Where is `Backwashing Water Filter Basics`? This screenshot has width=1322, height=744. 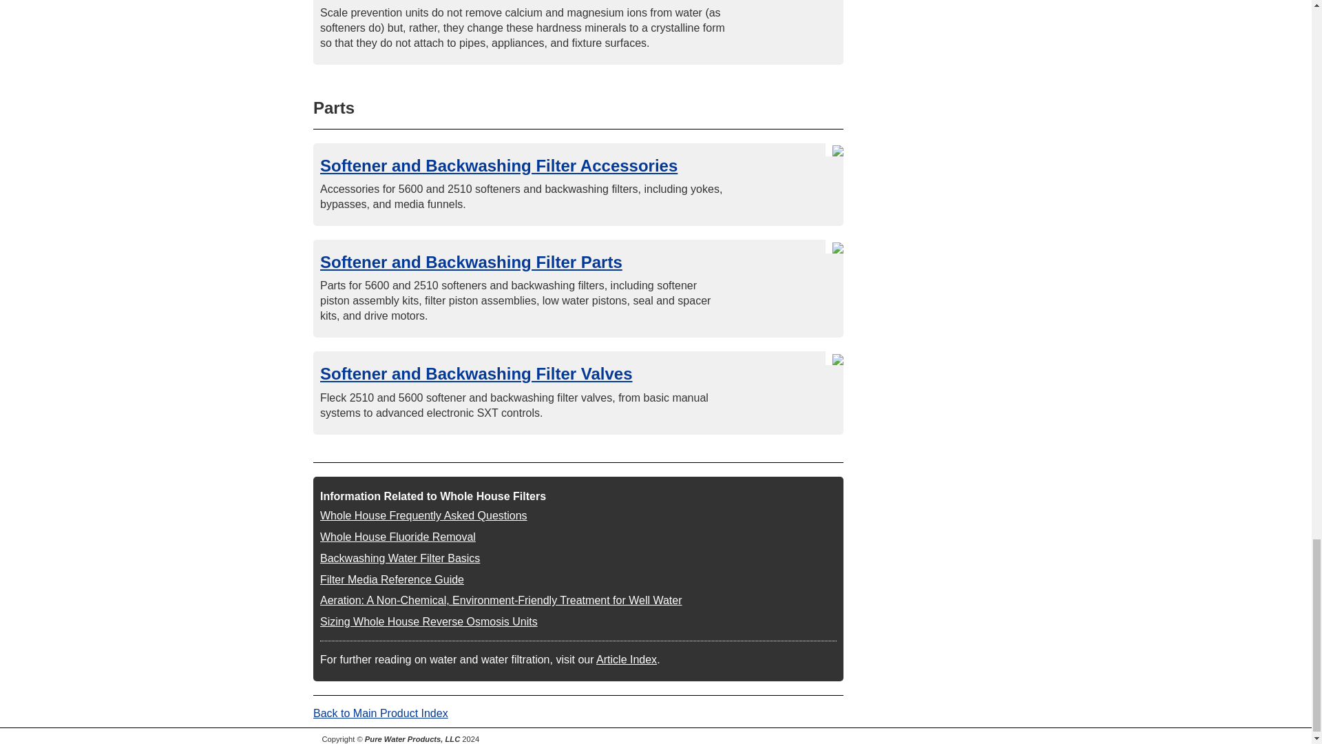 Backwashing Water Filter Basics is located at coordinates (399, 558).